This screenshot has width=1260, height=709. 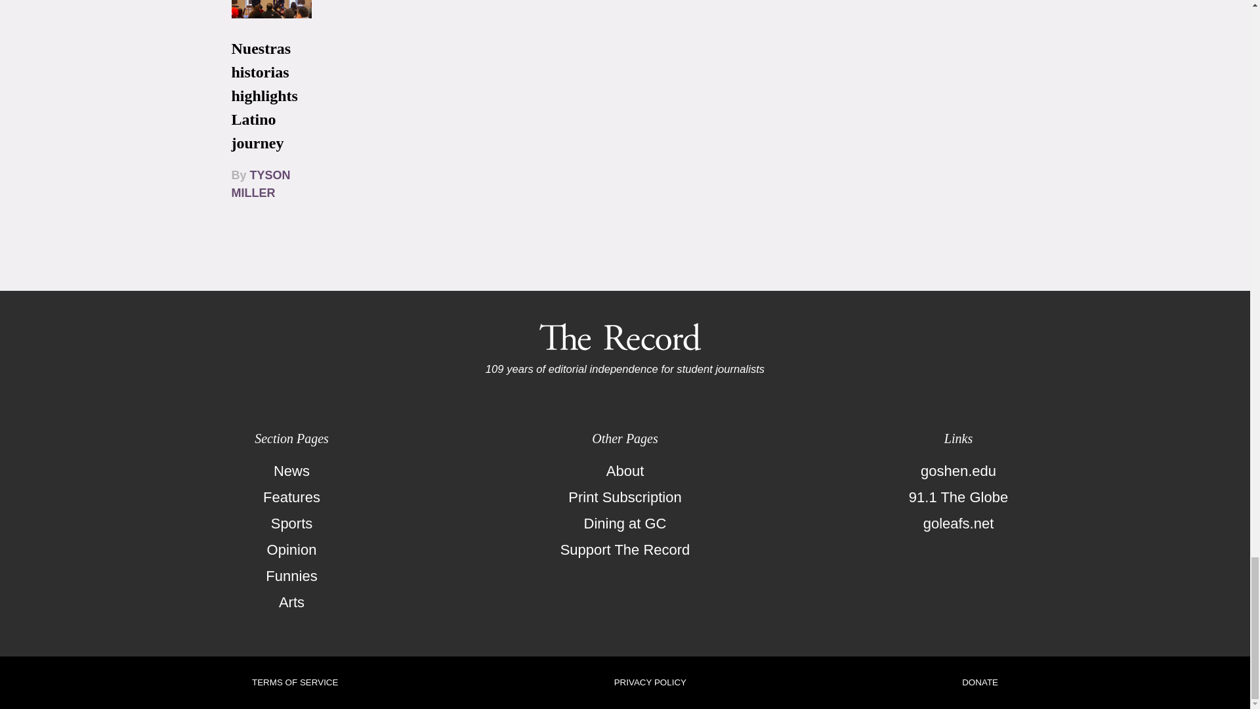 What do you see at coordinates (291, 497) in the screenshot?
I see `Features` at bounding box center [291, 497].